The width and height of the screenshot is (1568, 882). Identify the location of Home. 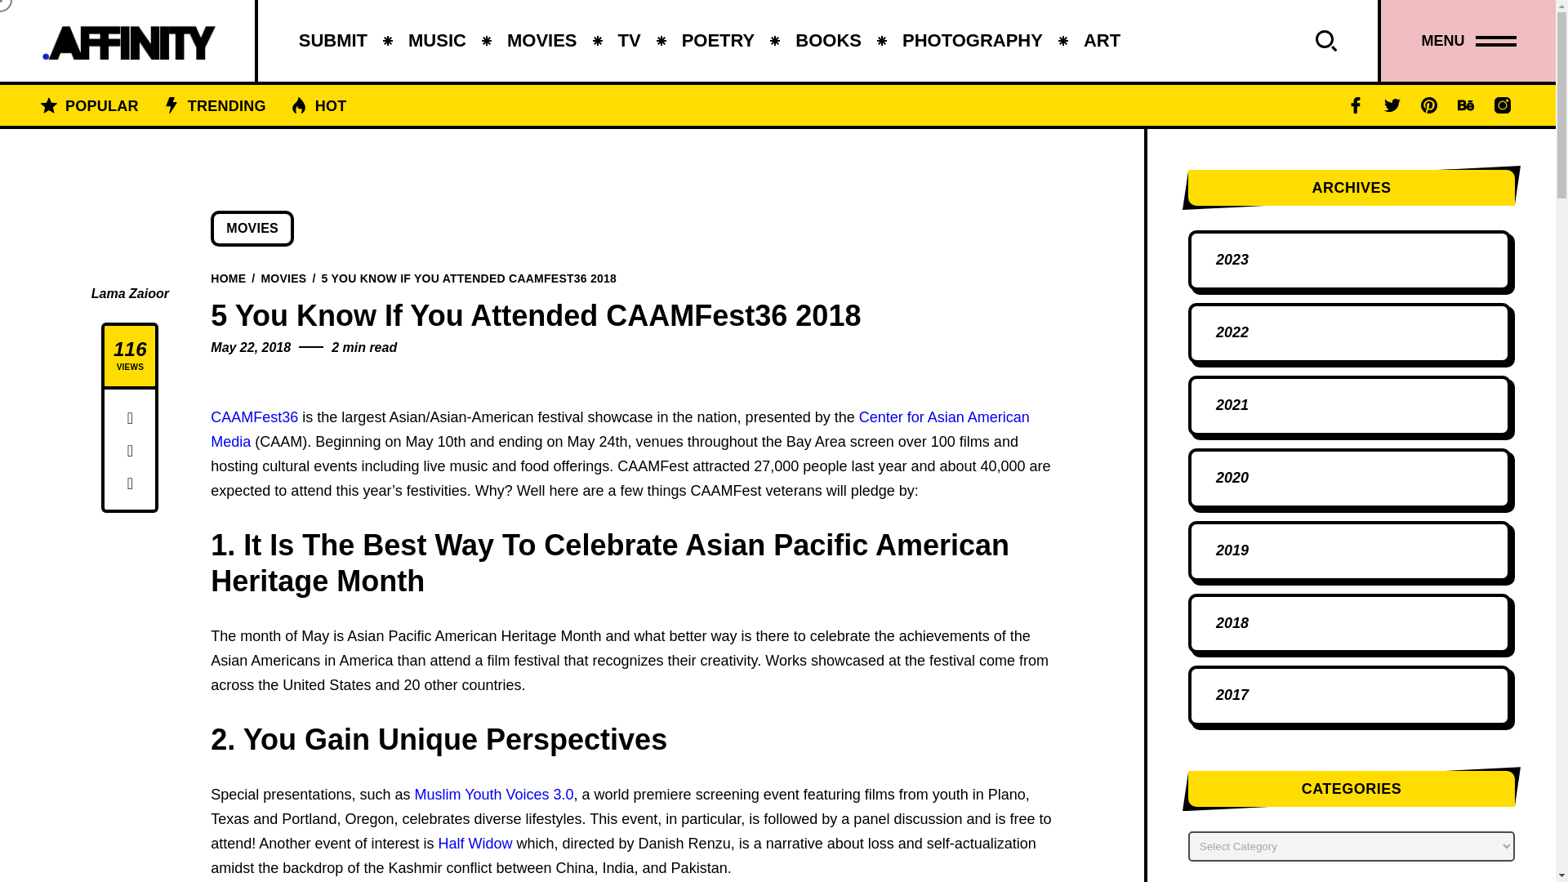
(228, 277).